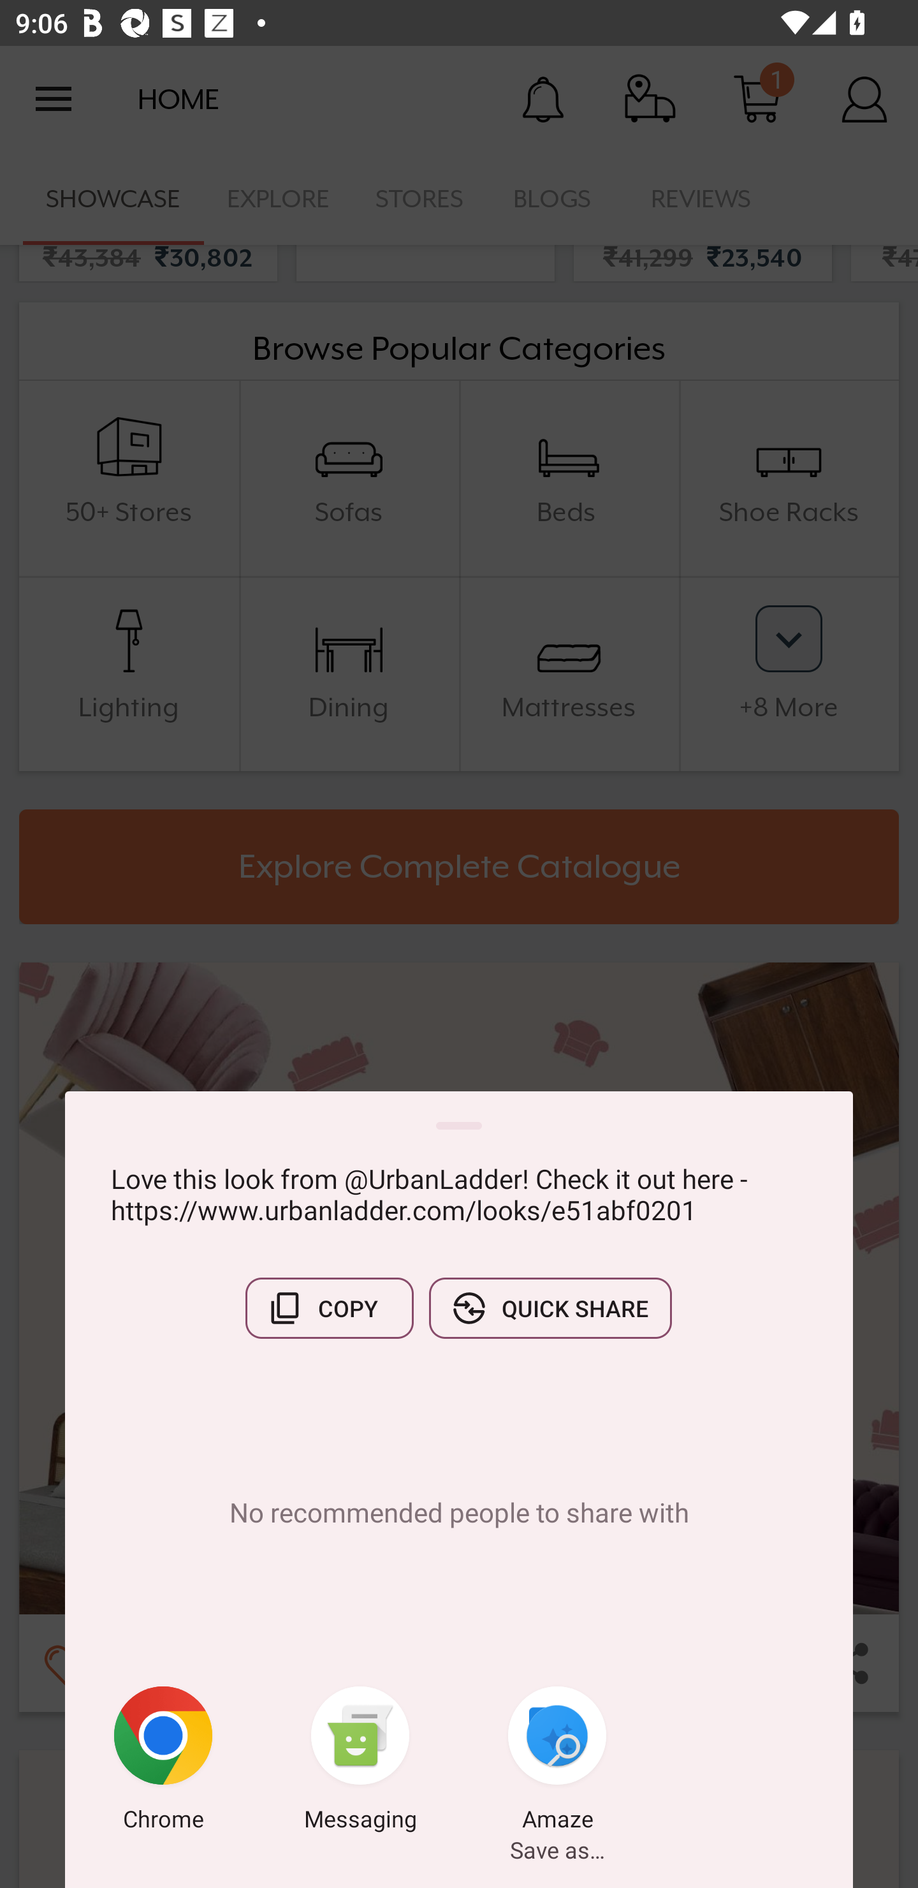  Describe the element at coordinates (550, 1308) in the screenshot. I see `QUICK SHARE` at that location.